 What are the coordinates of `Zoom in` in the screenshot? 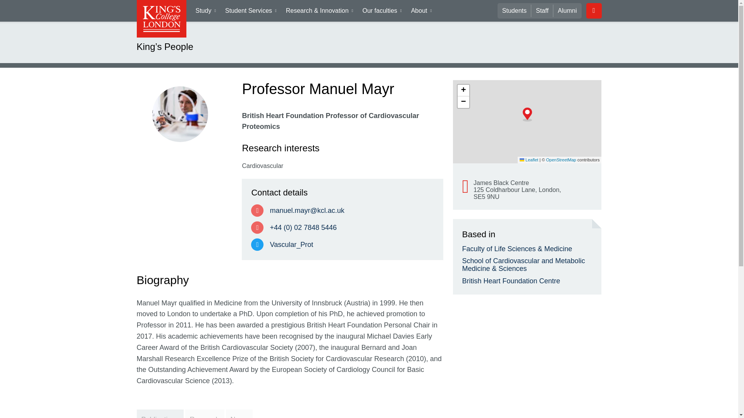 It's located at (463, 91).